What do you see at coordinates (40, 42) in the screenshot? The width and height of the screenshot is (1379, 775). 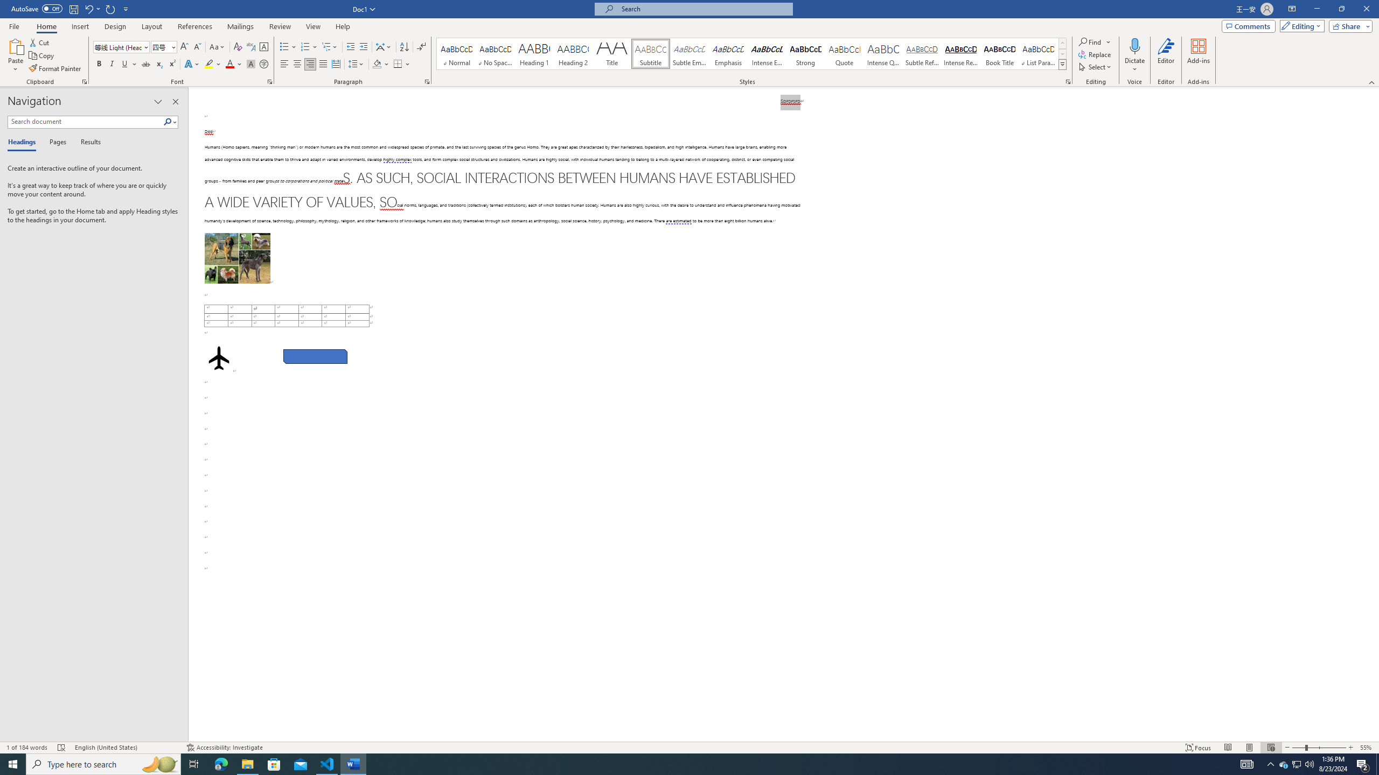 I see `Cut` at bounding box center [40, 42].